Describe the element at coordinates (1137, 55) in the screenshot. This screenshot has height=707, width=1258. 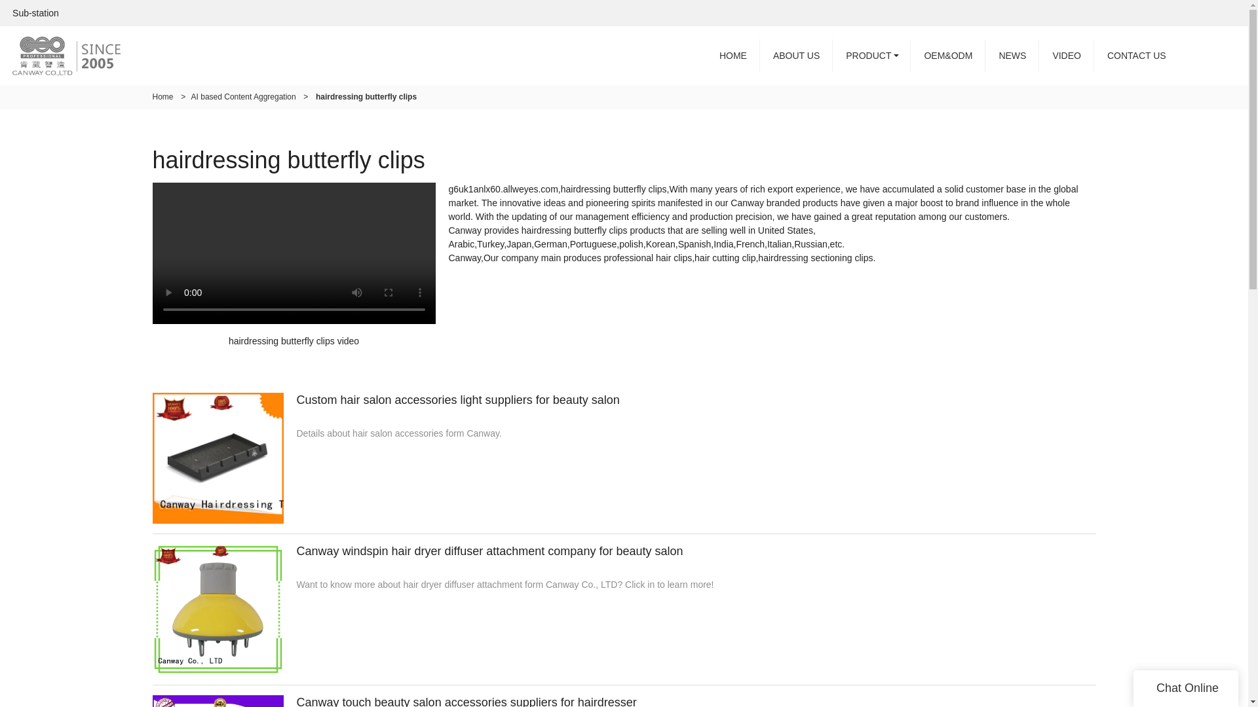
I see `CONTACT US` at that location.